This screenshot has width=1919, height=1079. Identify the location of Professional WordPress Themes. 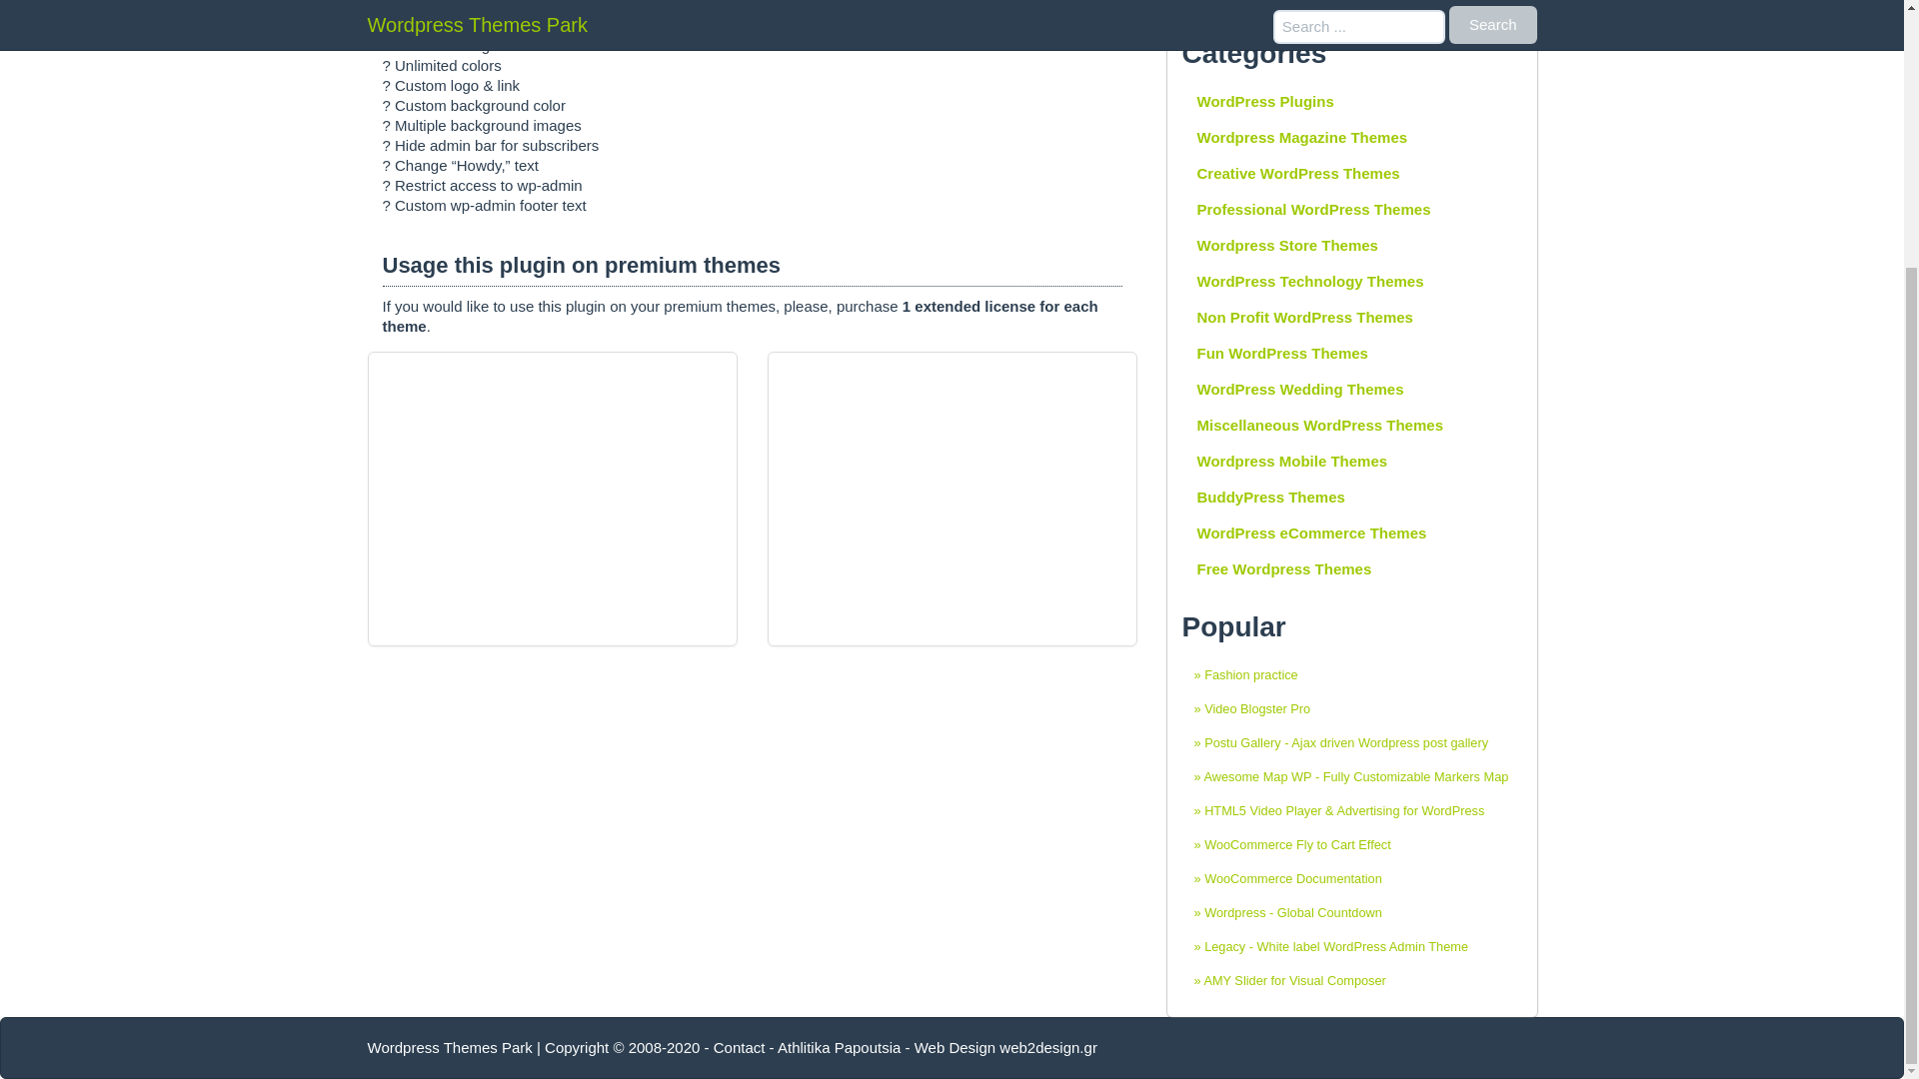
(1351, 210).